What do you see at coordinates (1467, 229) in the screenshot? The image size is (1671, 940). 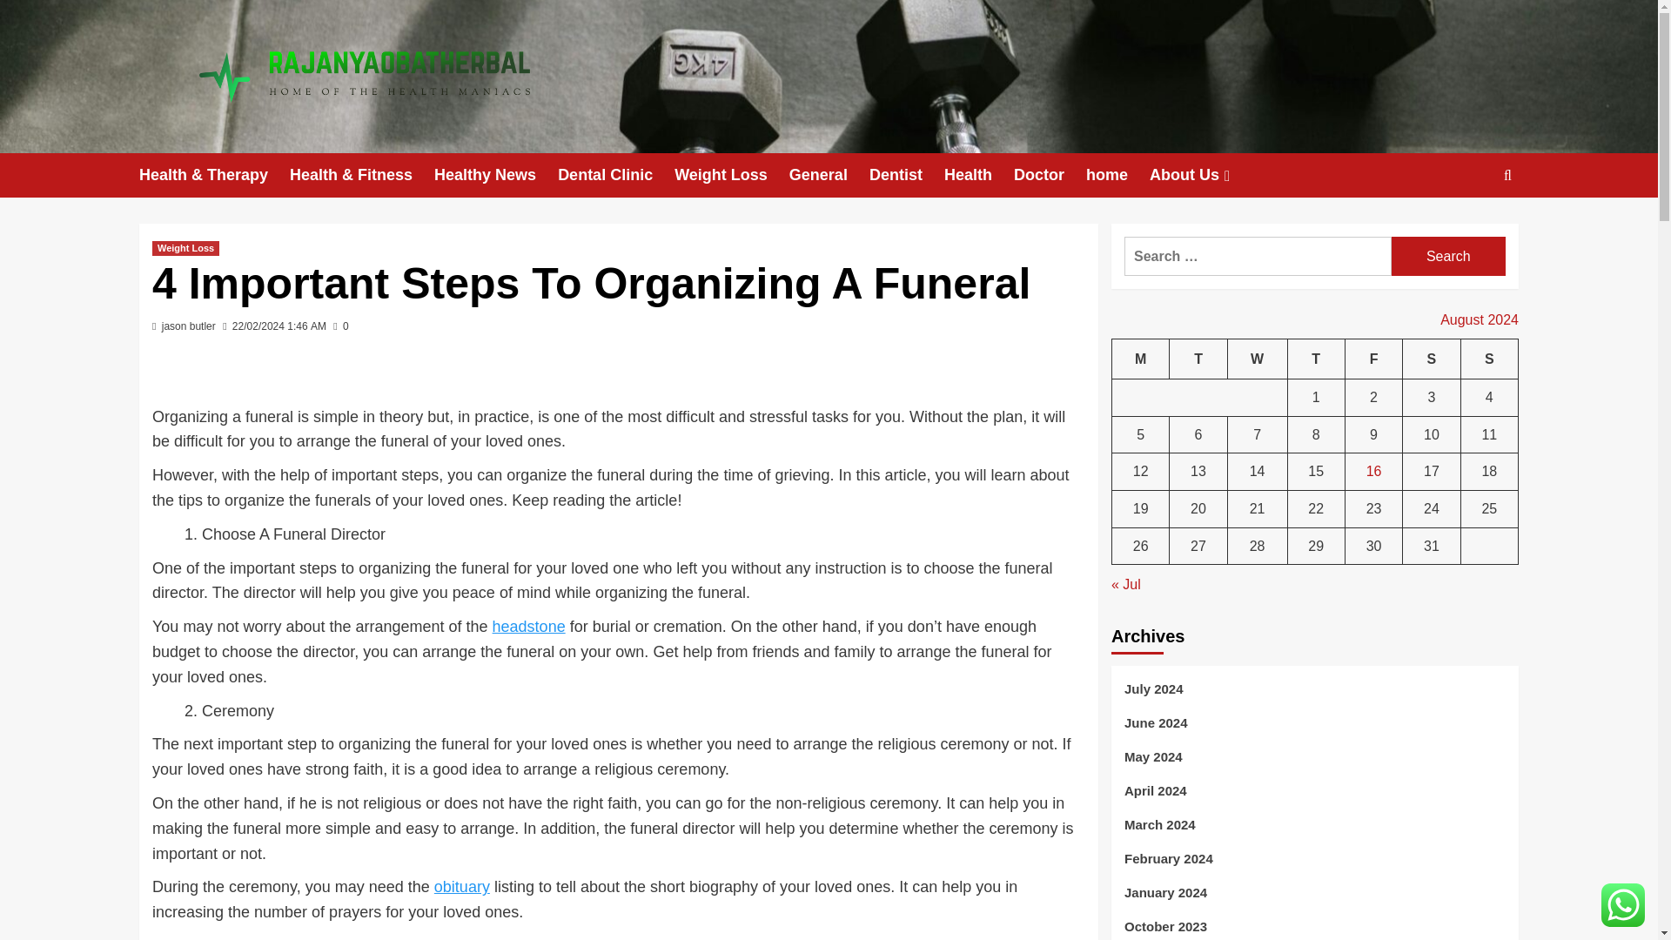 I see `Search` at bounding box center [1467, 229].